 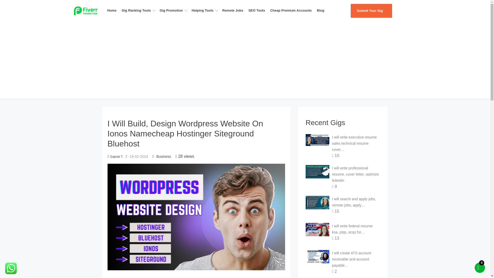 I want to click on Business, so click(x=164, y=157).